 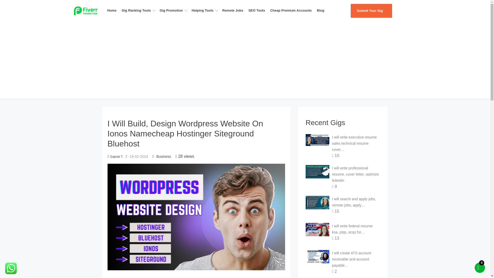 I want to click on Business, so click(x=164, y=157).